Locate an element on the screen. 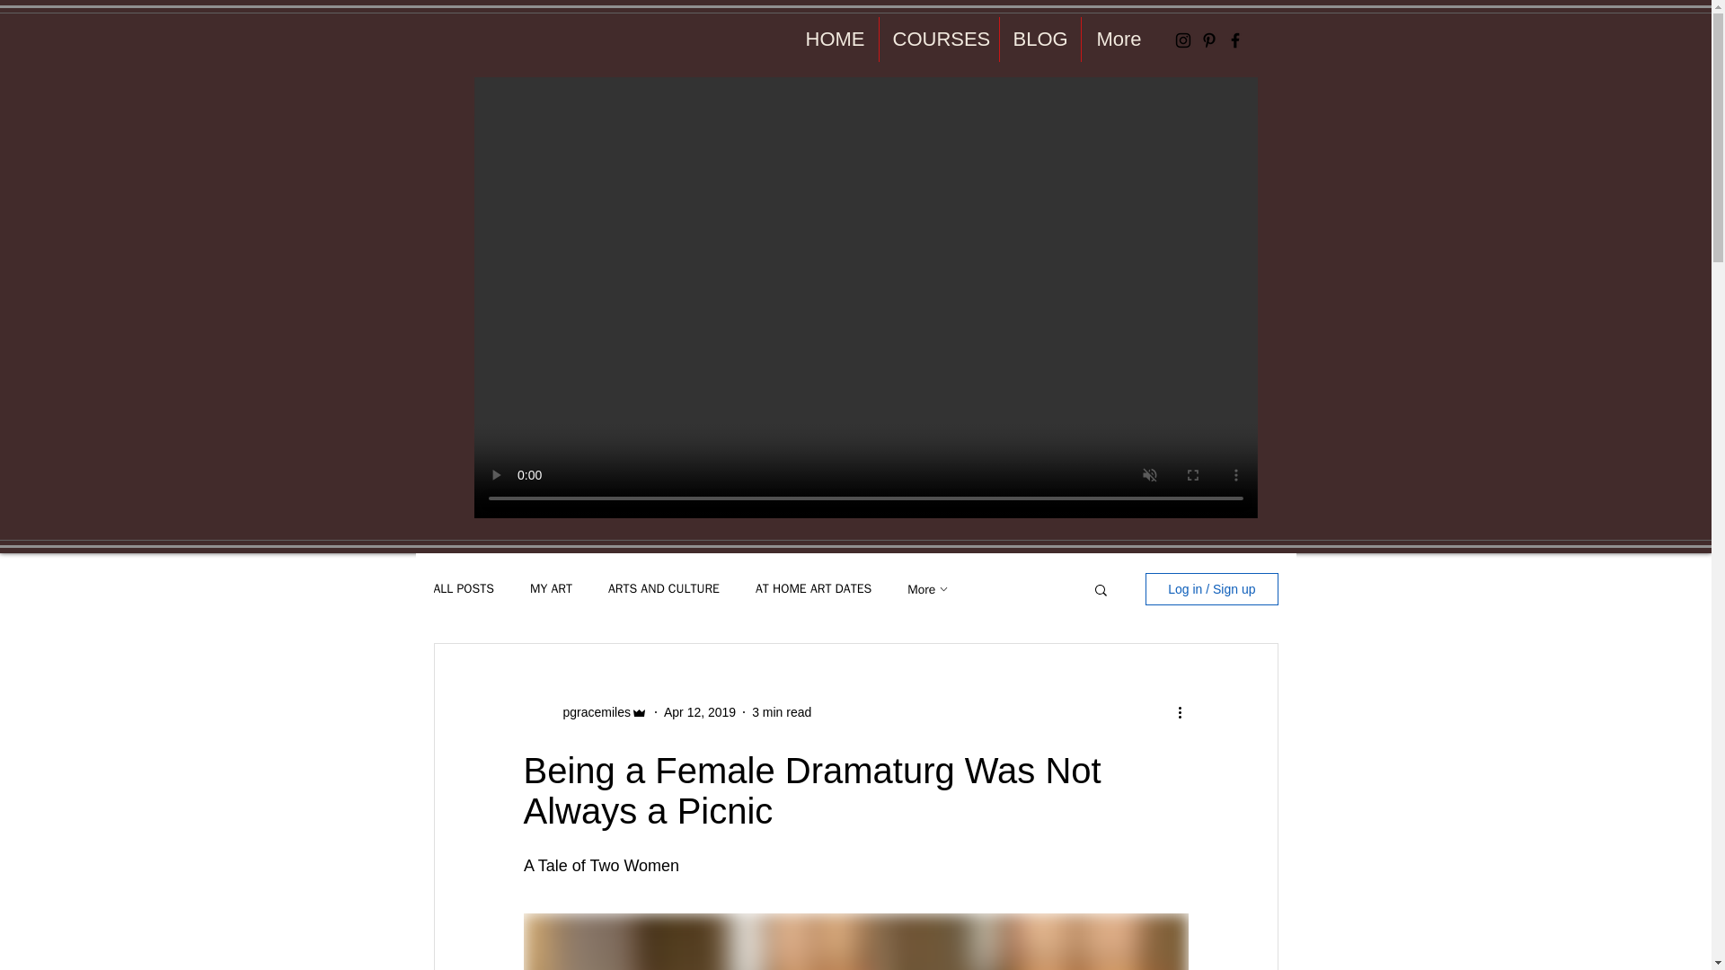 Image resolution: width=1725 pixels, height=970 pixels. ARTS AND CULTURE is located at coordinates (663, 589).